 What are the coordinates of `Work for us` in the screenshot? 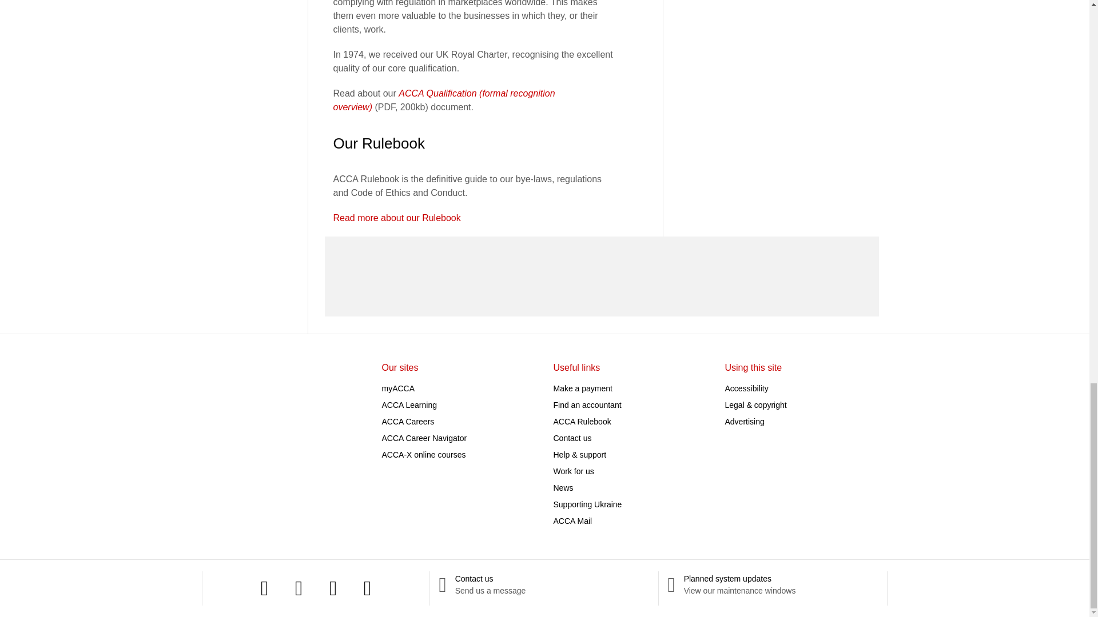 It's located at (573, 471).